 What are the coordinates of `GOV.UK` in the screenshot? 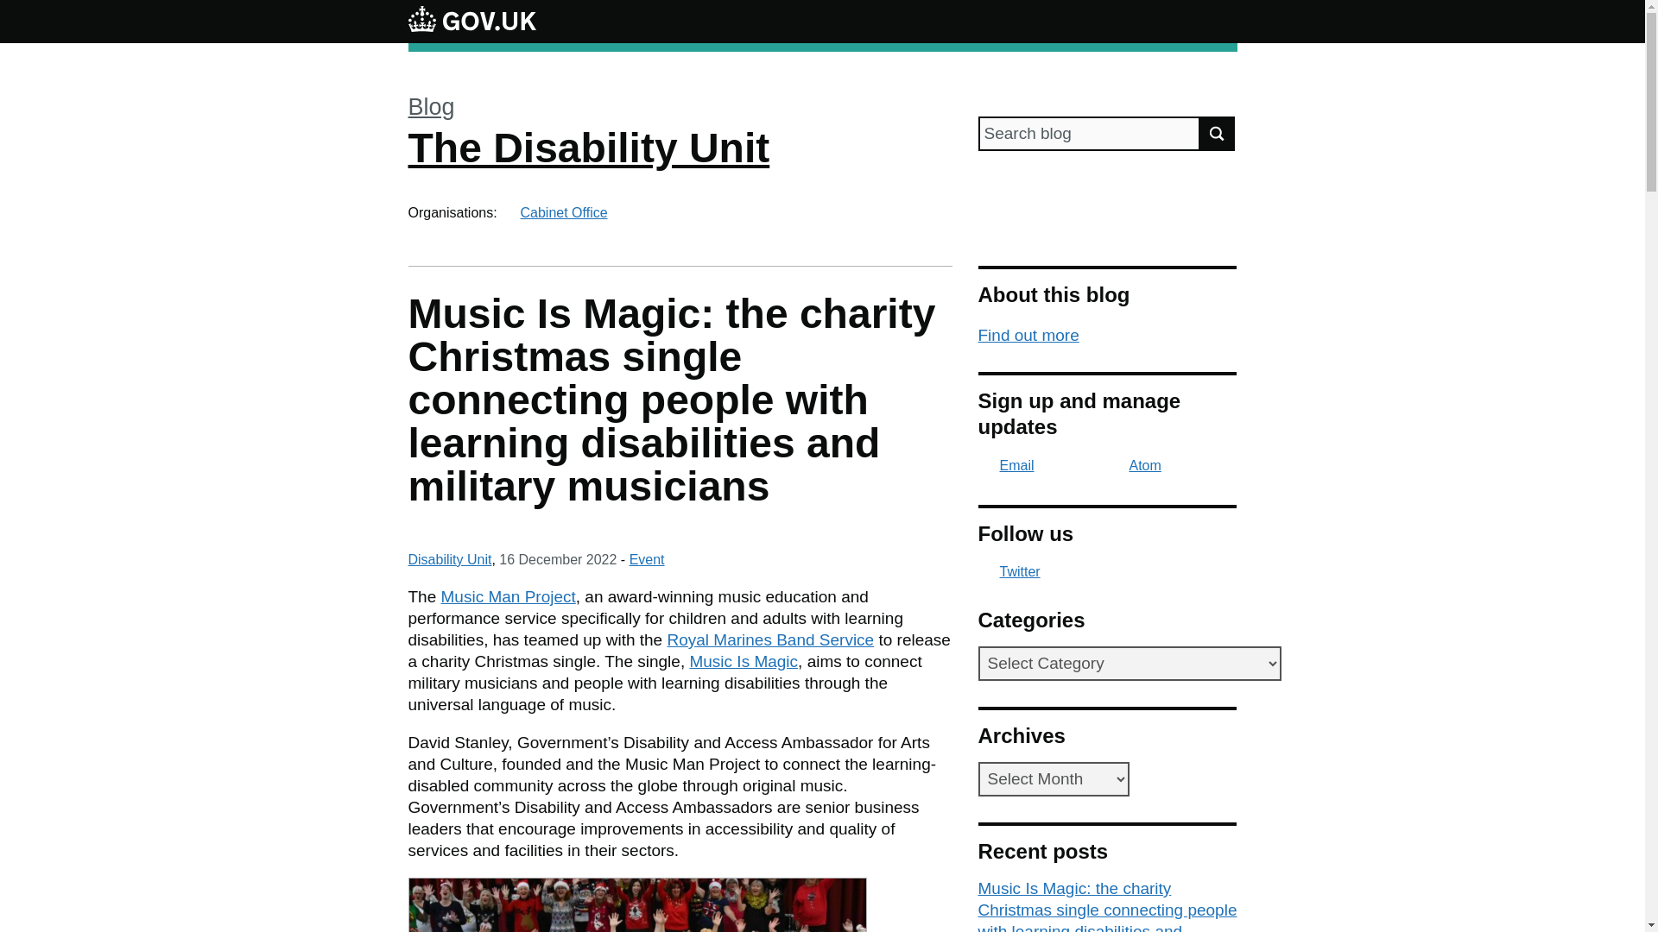 It's located at (471, 21).